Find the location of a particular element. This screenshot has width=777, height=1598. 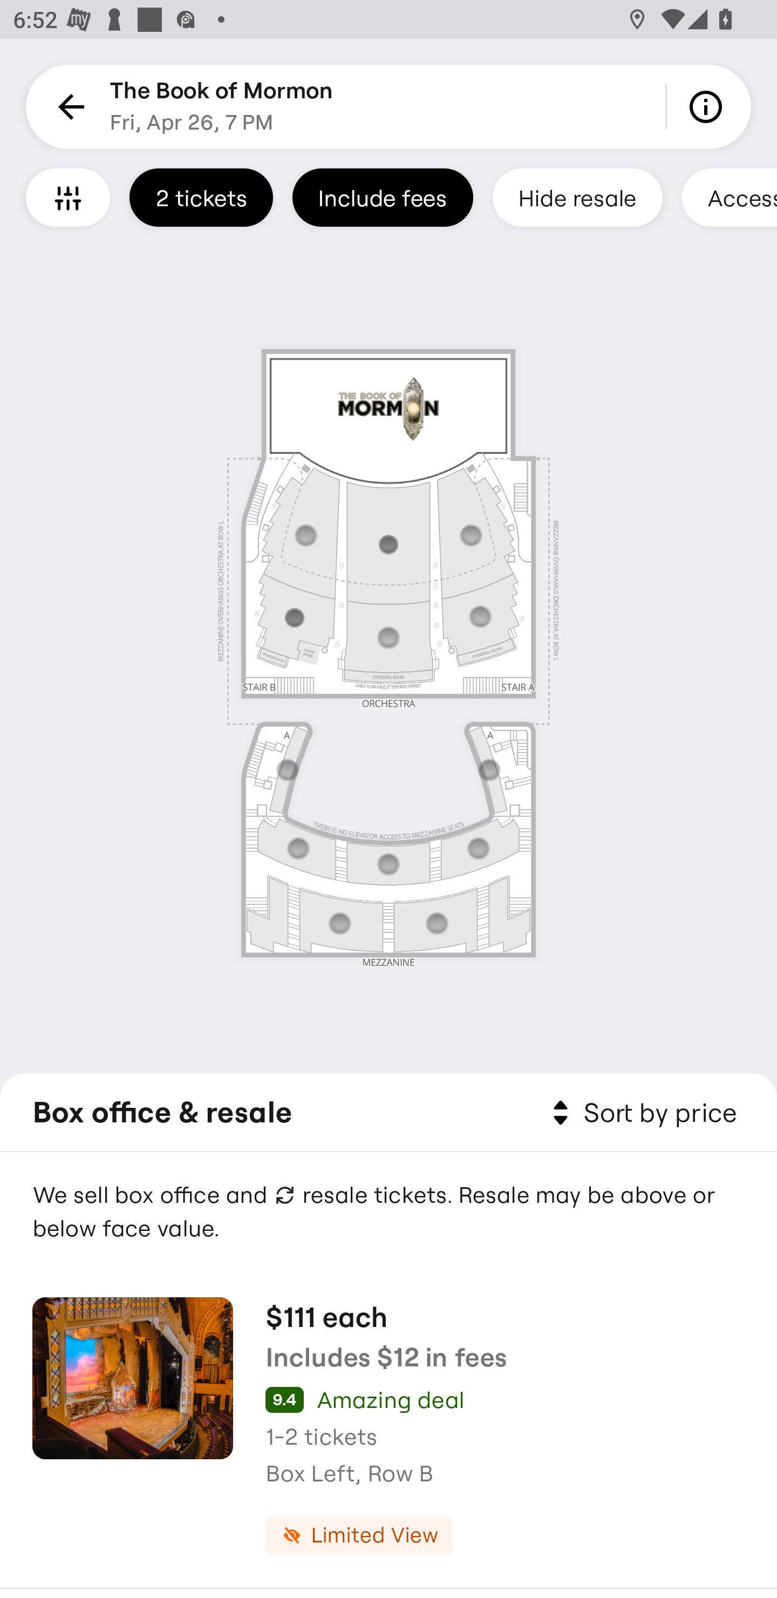

Back The Book of Mormon Fri, Apr 26, 7 PM Info is located at coordinates (388, 107).